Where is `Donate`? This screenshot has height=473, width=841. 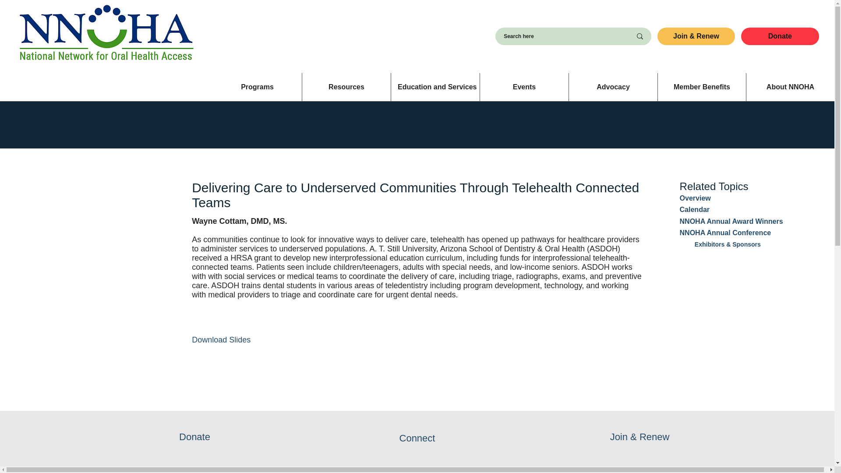
Donate is located at coordinates (780, 36).